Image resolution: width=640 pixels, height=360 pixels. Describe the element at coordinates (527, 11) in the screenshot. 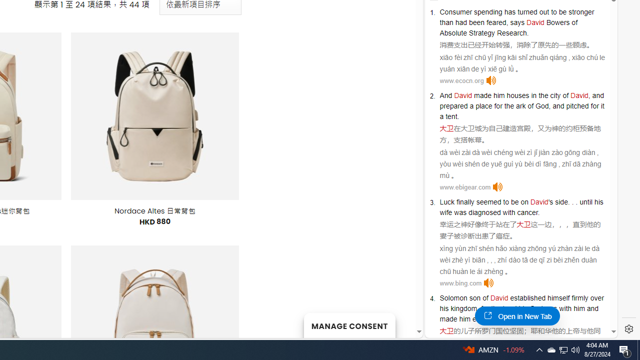

I see `turned` at that location.